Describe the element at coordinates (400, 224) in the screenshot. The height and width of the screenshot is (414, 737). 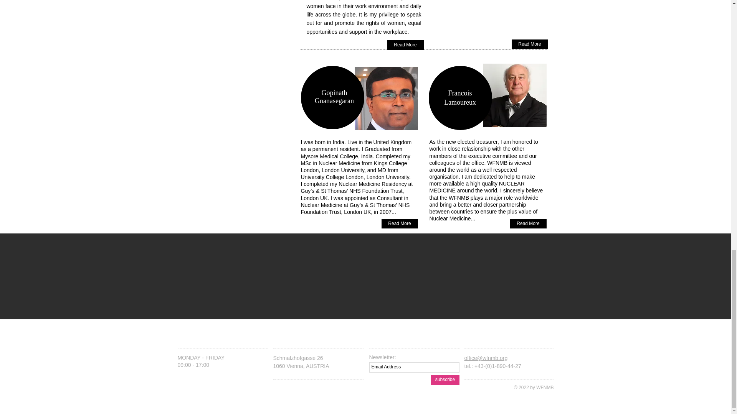
I see `Read More` at that location.